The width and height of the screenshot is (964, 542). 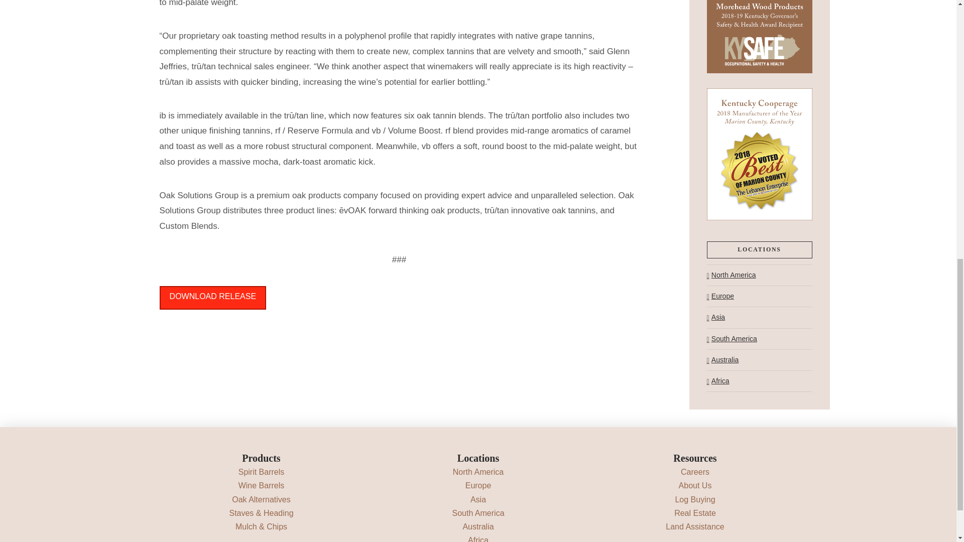 What do you see at coordinates (716, 317) in the screenshot?
I see `Asia` at bounding box center [716, 317].